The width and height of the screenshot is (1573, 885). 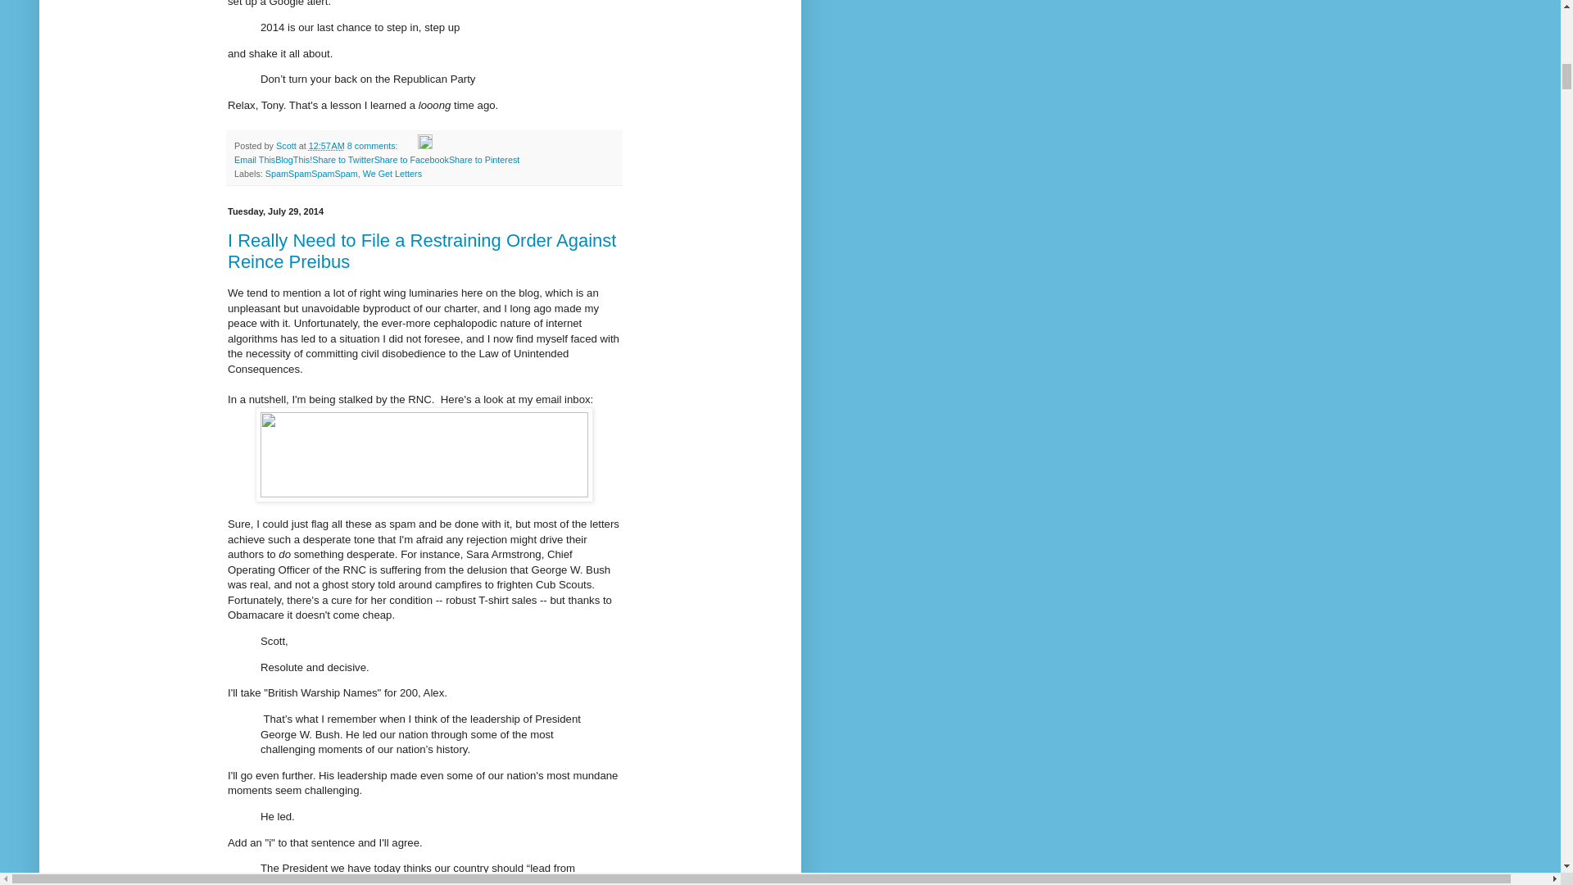 What do you see at coordinates (255, 159) in the screenshot?
I see `Email This` at bounding box center [255, 159].